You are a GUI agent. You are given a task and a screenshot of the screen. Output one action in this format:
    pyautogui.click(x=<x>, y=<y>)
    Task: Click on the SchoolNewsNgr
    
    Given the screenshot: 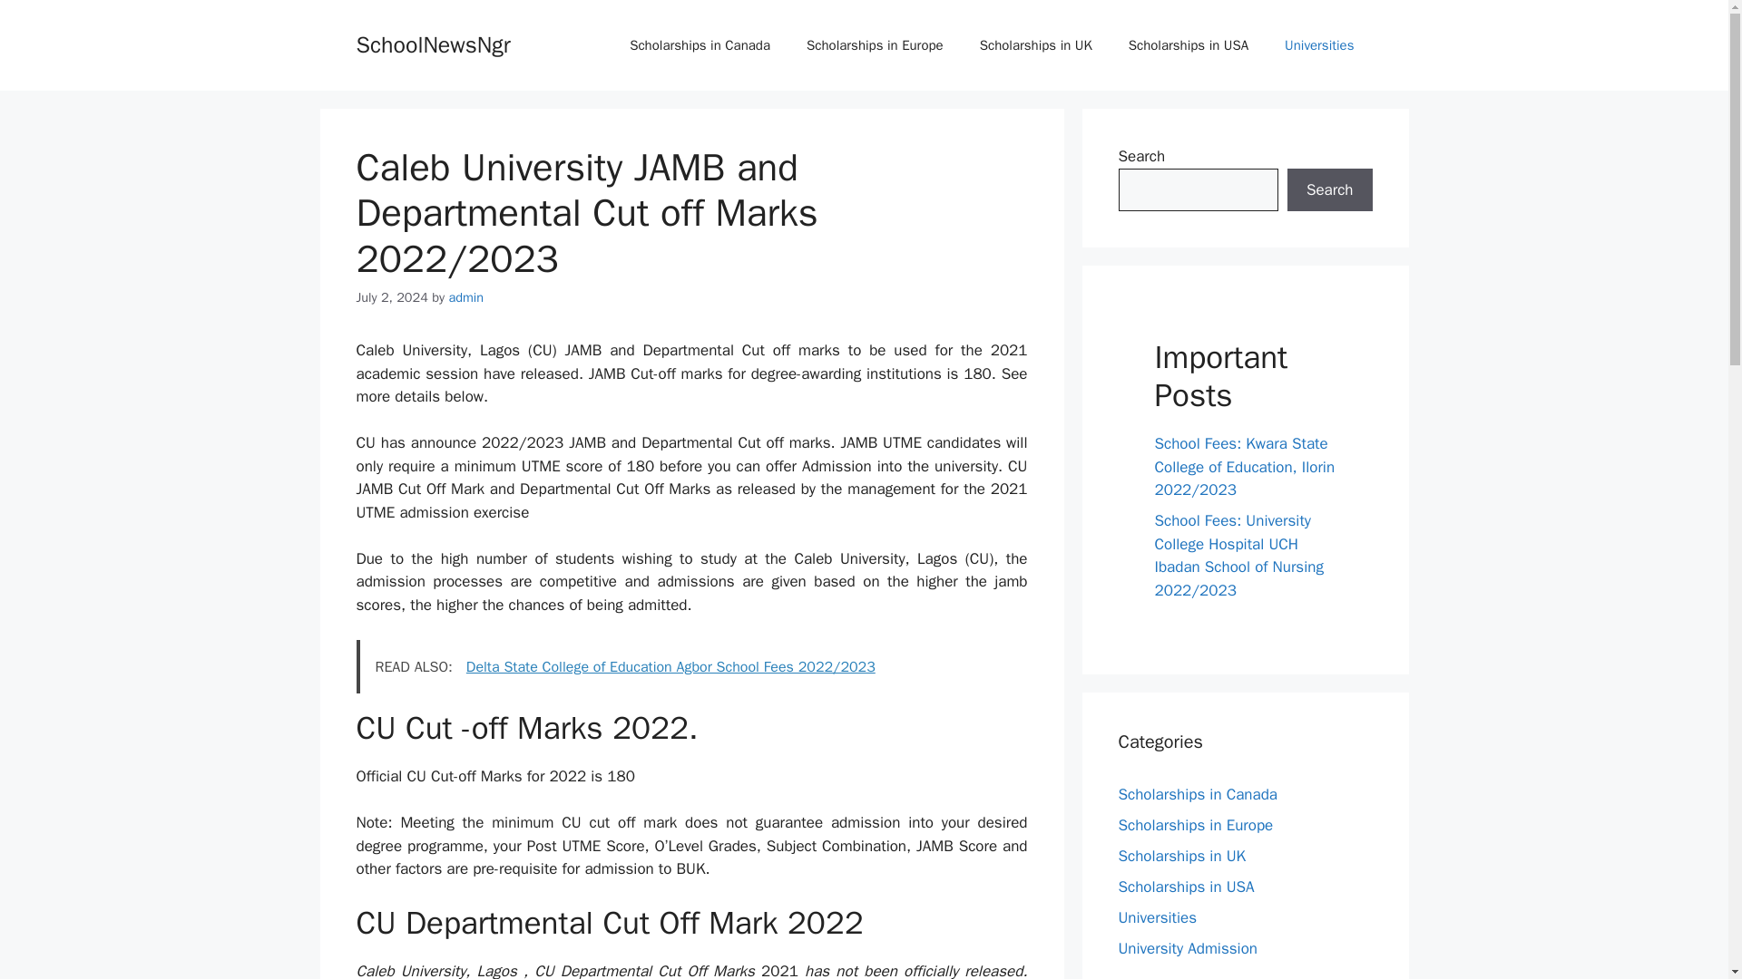 What is the action you would take?
    pyautogui.click(x=432, y=44)
    